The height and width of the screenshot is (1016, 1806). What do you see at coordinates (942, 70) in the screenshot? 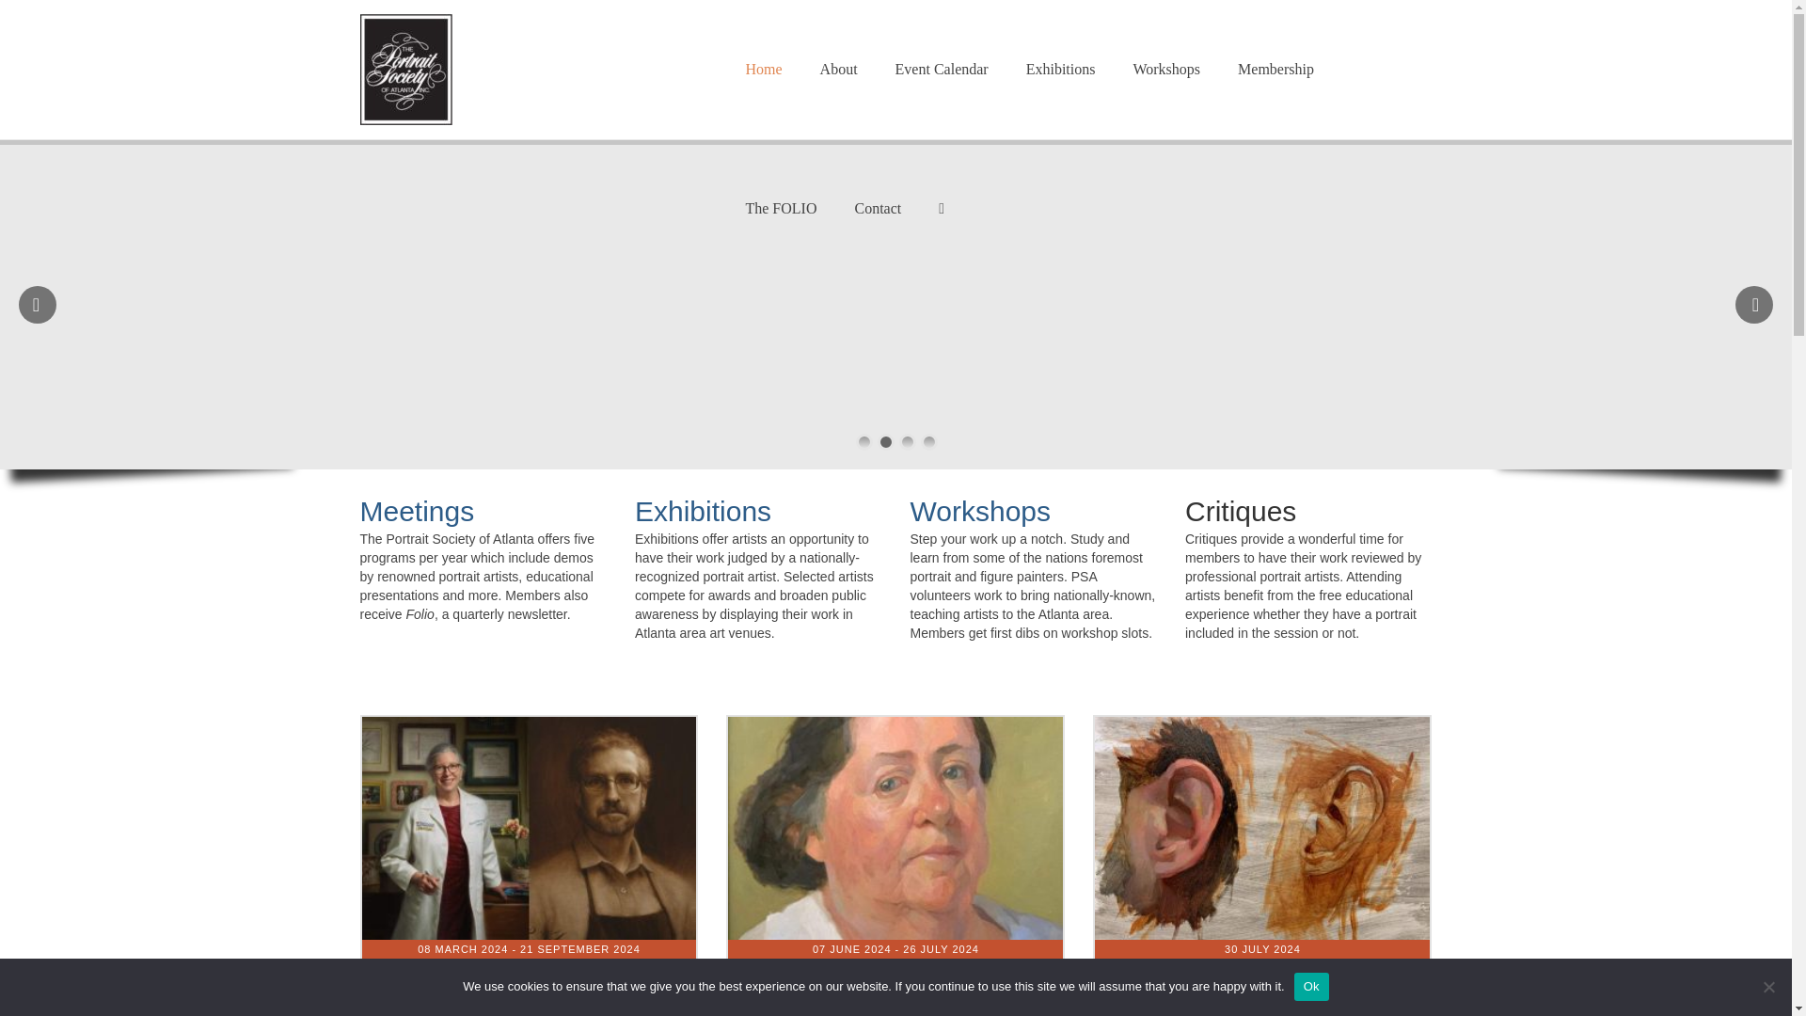
I see `Event Calendar` at bounding box center [942, 70].